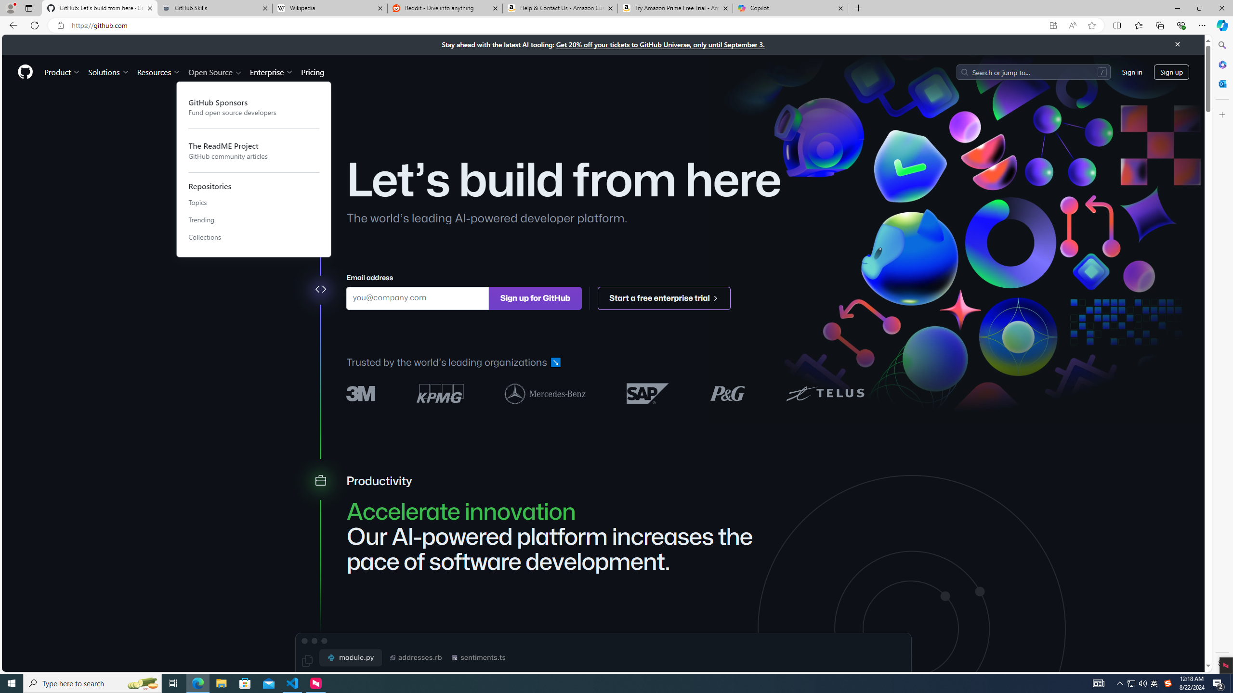  What do you see at coordinates (665, 297) in the screenshot?
I see `Start a free enterprise trial ` at bounding box center [665, 297].